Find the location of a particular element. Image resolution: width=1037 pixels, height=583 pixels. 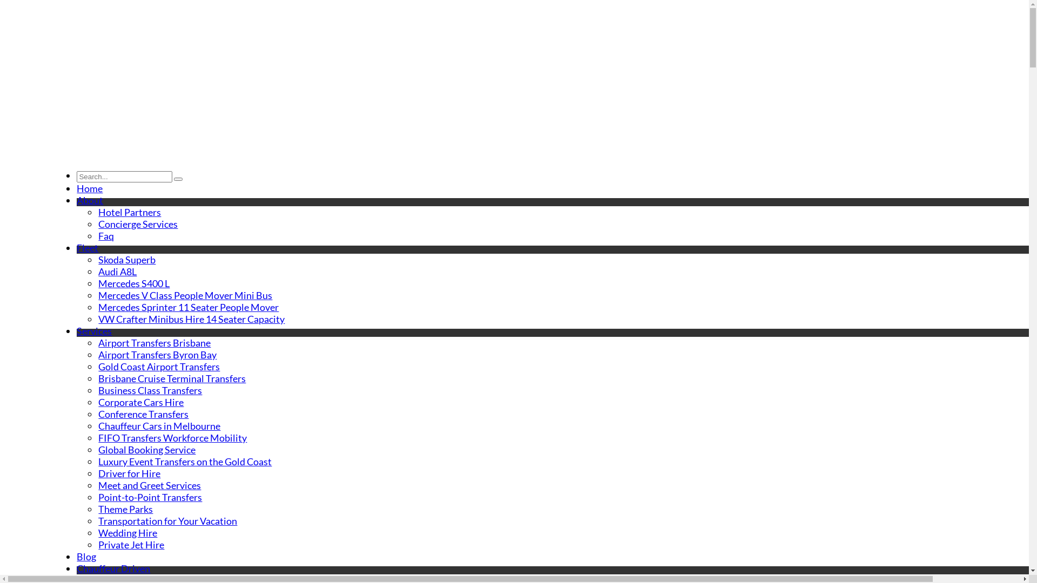

Mercedes V Class People Mover Mini Bus is located at coordinates (185, 295).